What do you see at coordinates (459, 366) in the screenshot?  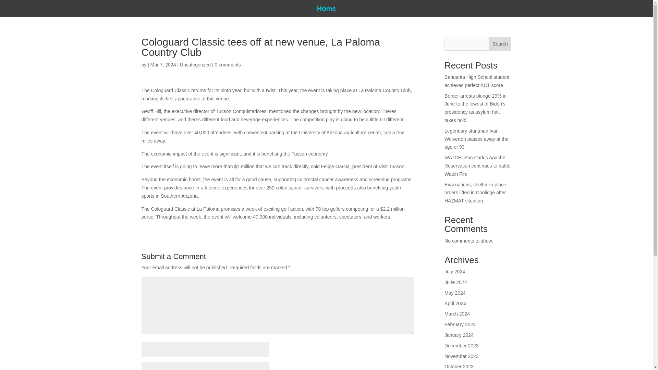 I see `October 2023` at bounding box center [459, 366].